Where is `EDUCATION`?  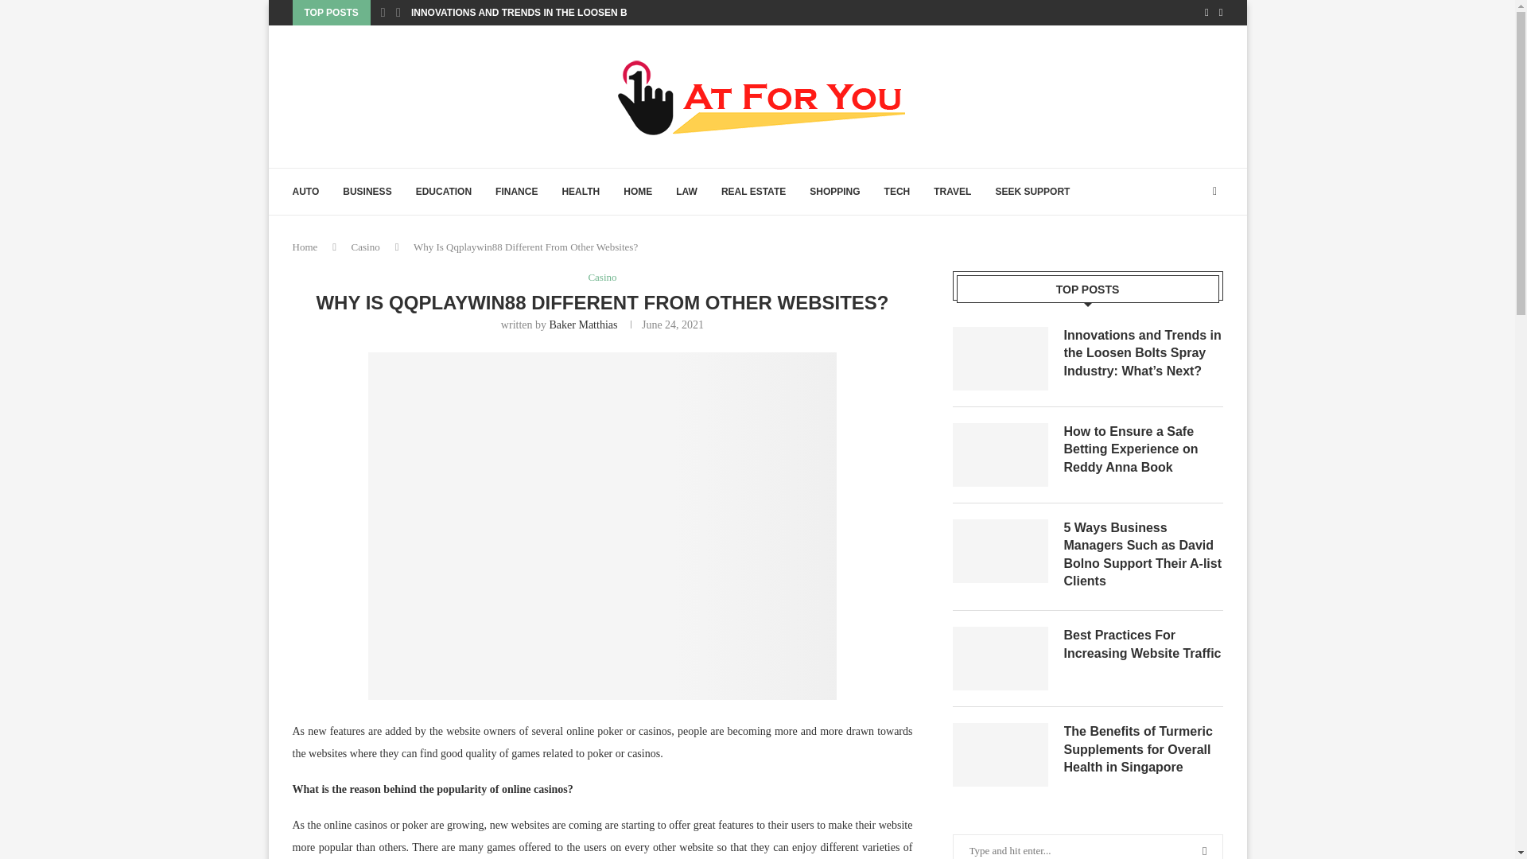 EDUCATION is located at coordinates (444, 191).